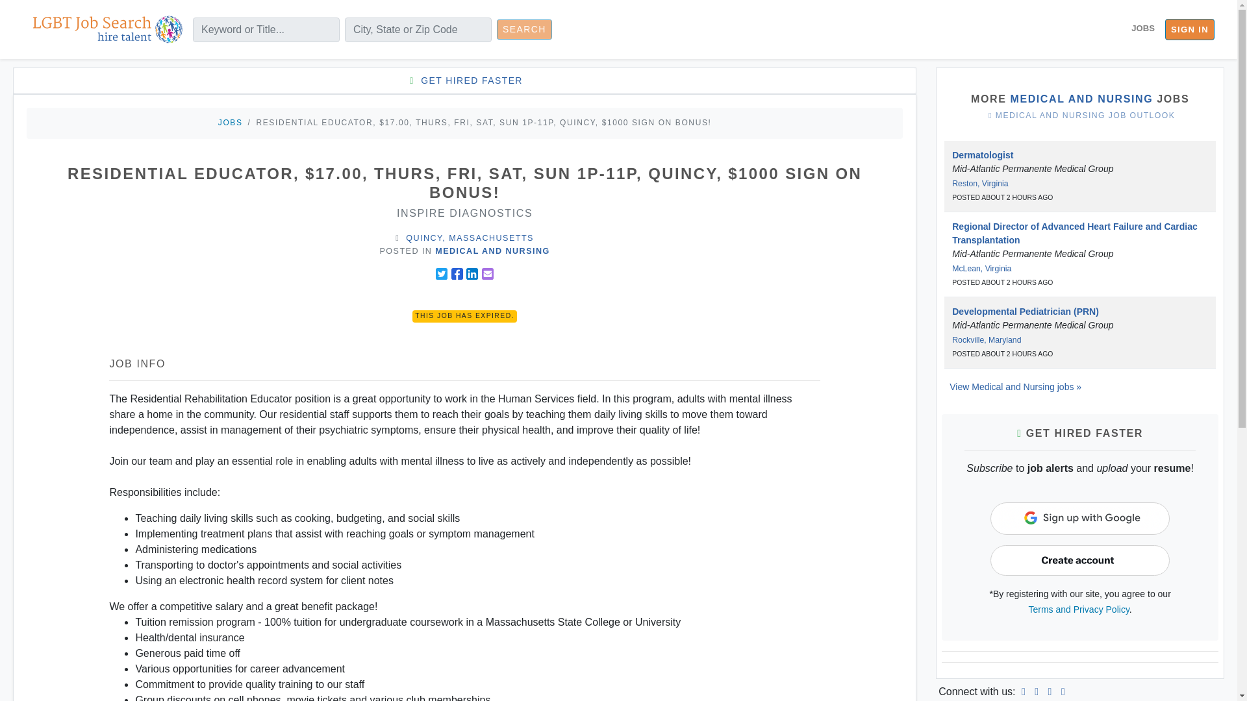  What do you see at coordinates (472, 273) in the screenshot?
I see `Share to Linkedin` at bounding box center [472, 273].